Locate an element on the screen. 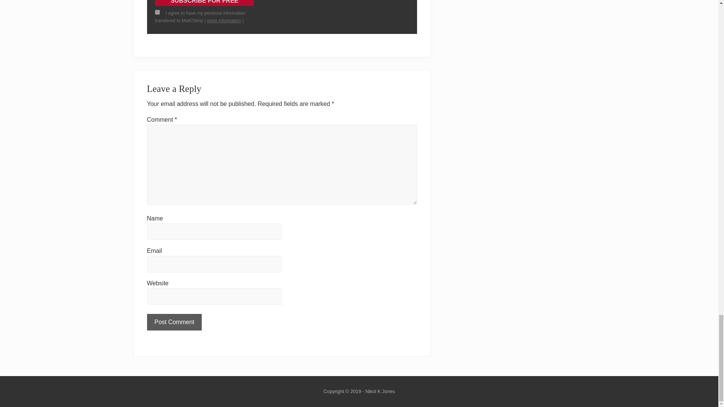  on is located at coordinates (157, 12).